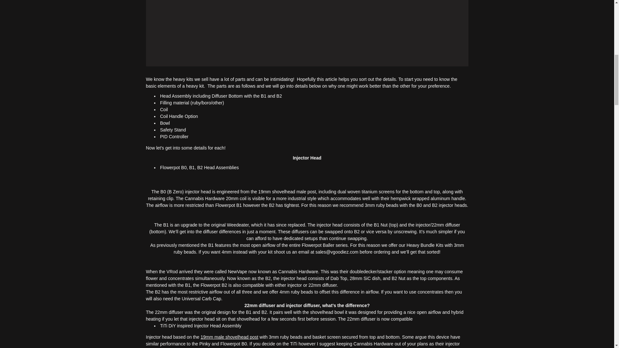 The height and width of the screenshot is (348, 619). I want to click on B2 Head Assembly by Cannabis Hardware, so click(200, 168).